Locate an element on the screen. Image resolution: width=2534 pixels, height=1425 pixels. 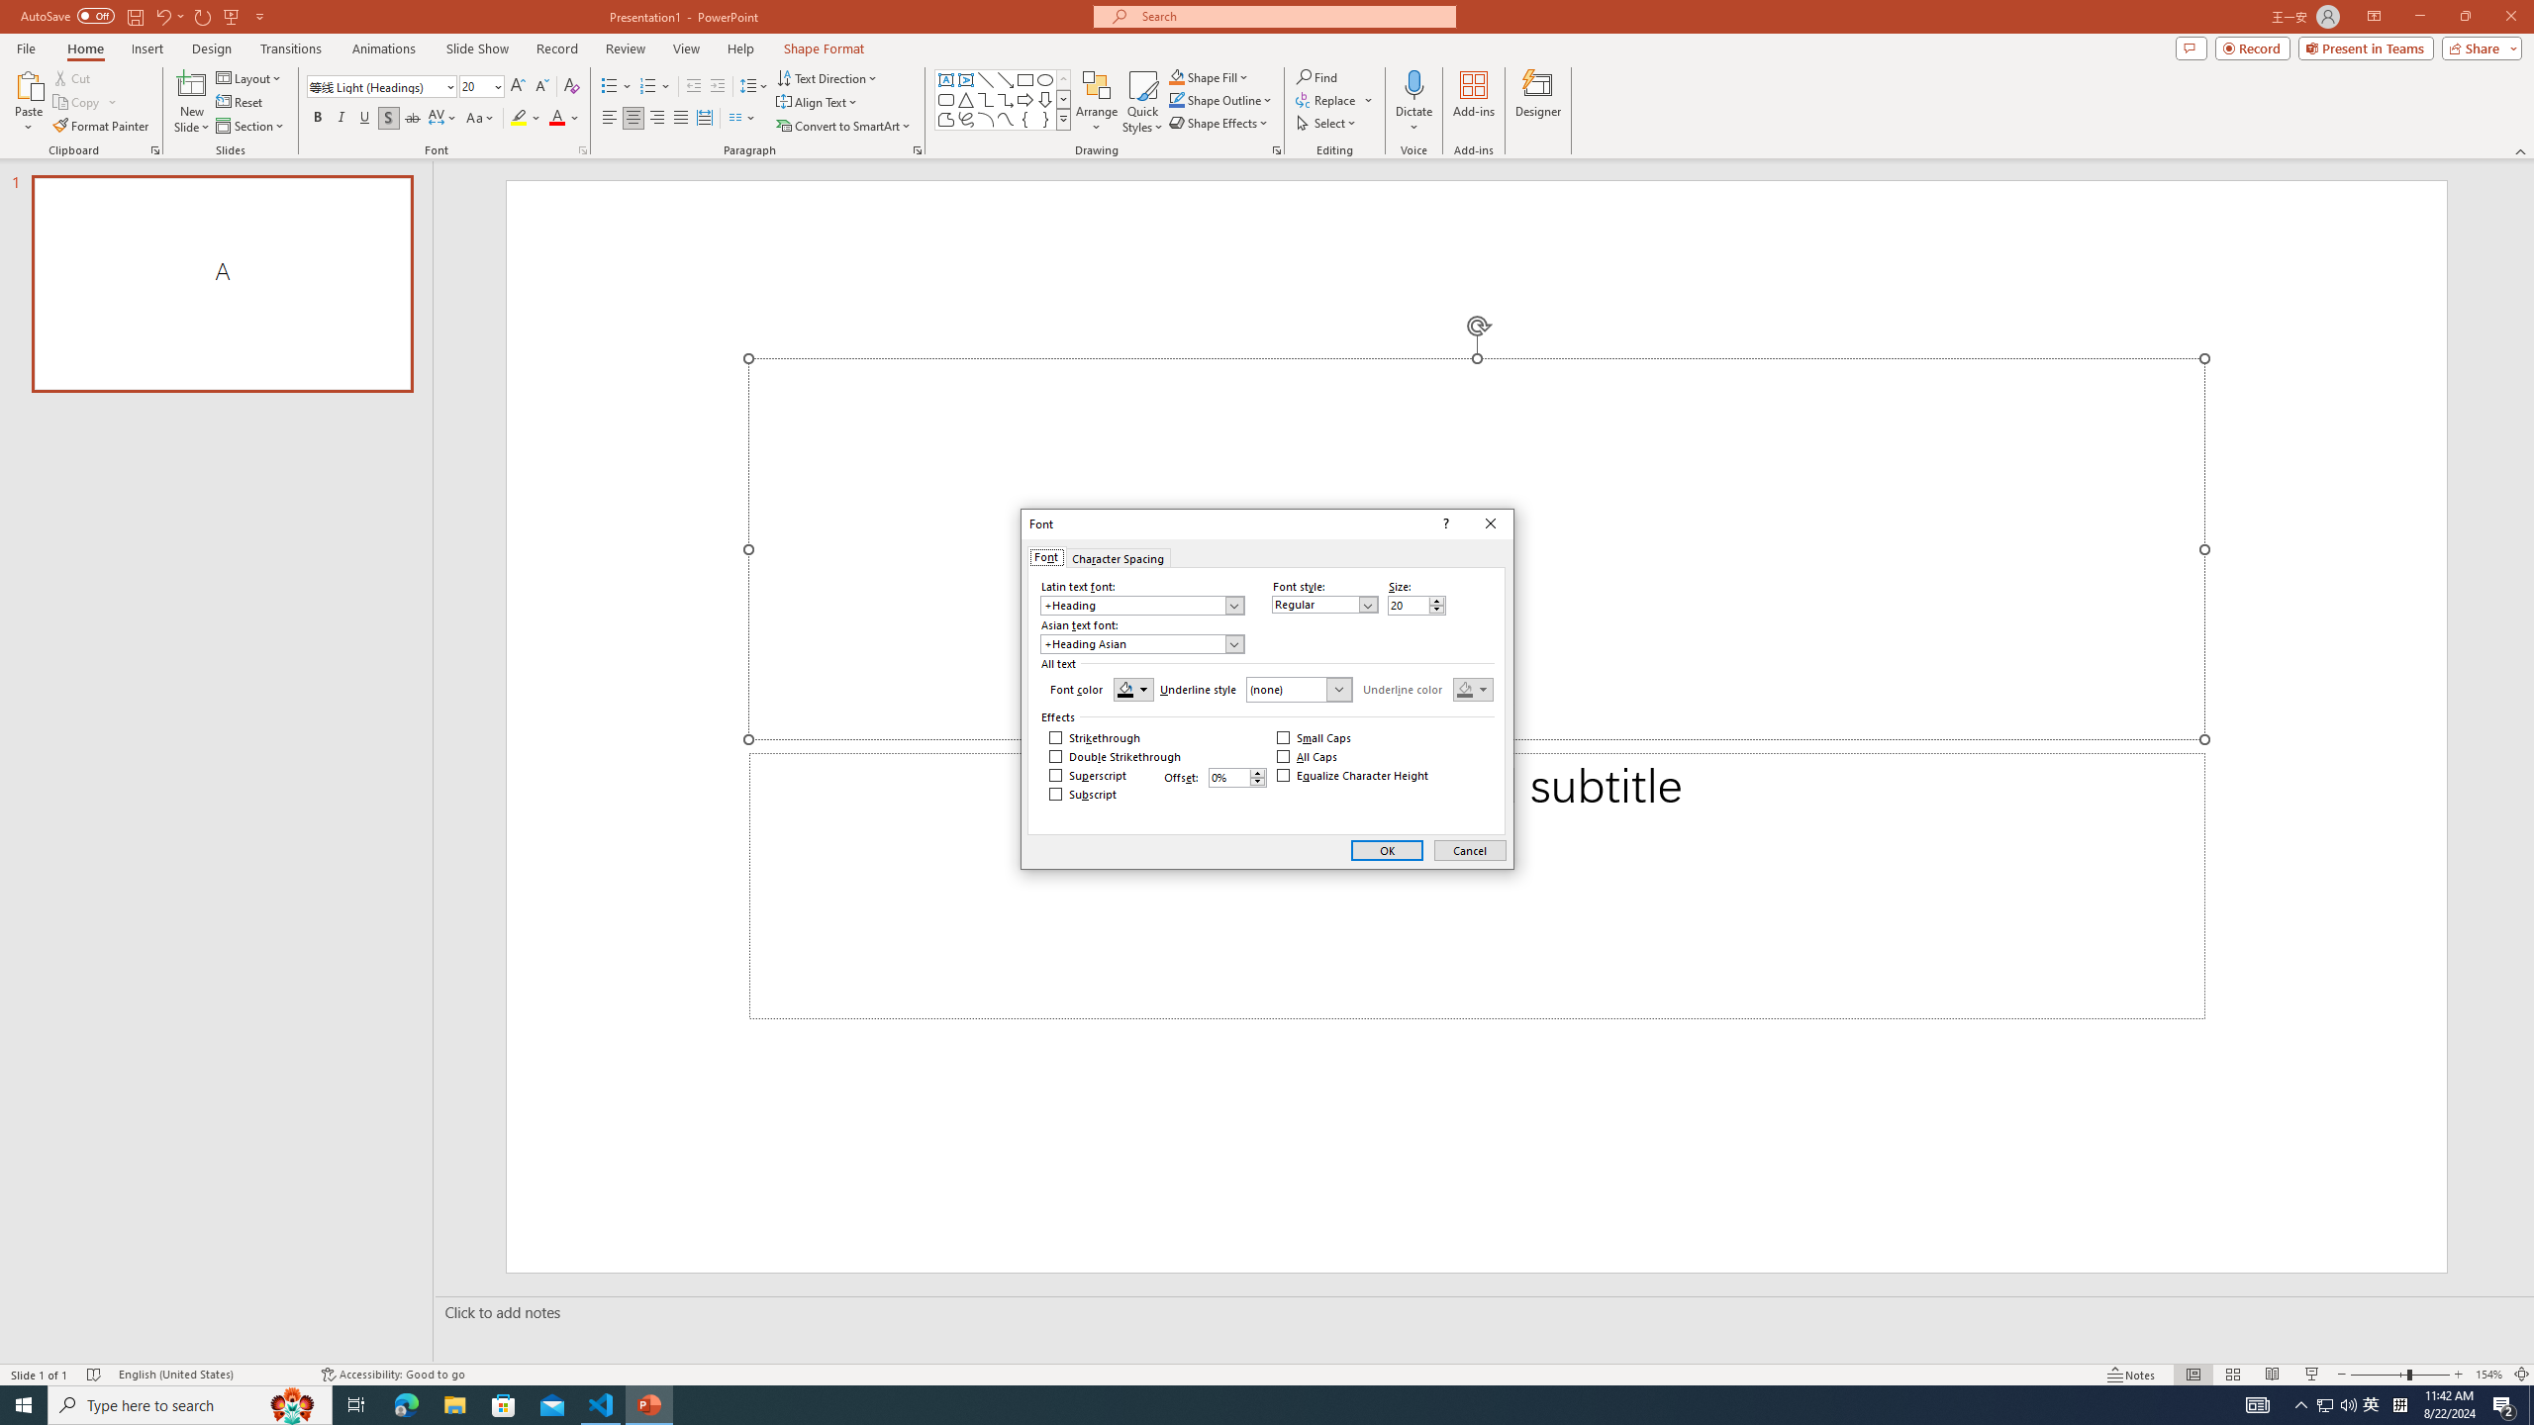
Shape Effects is located at coordinates (1219, 123).